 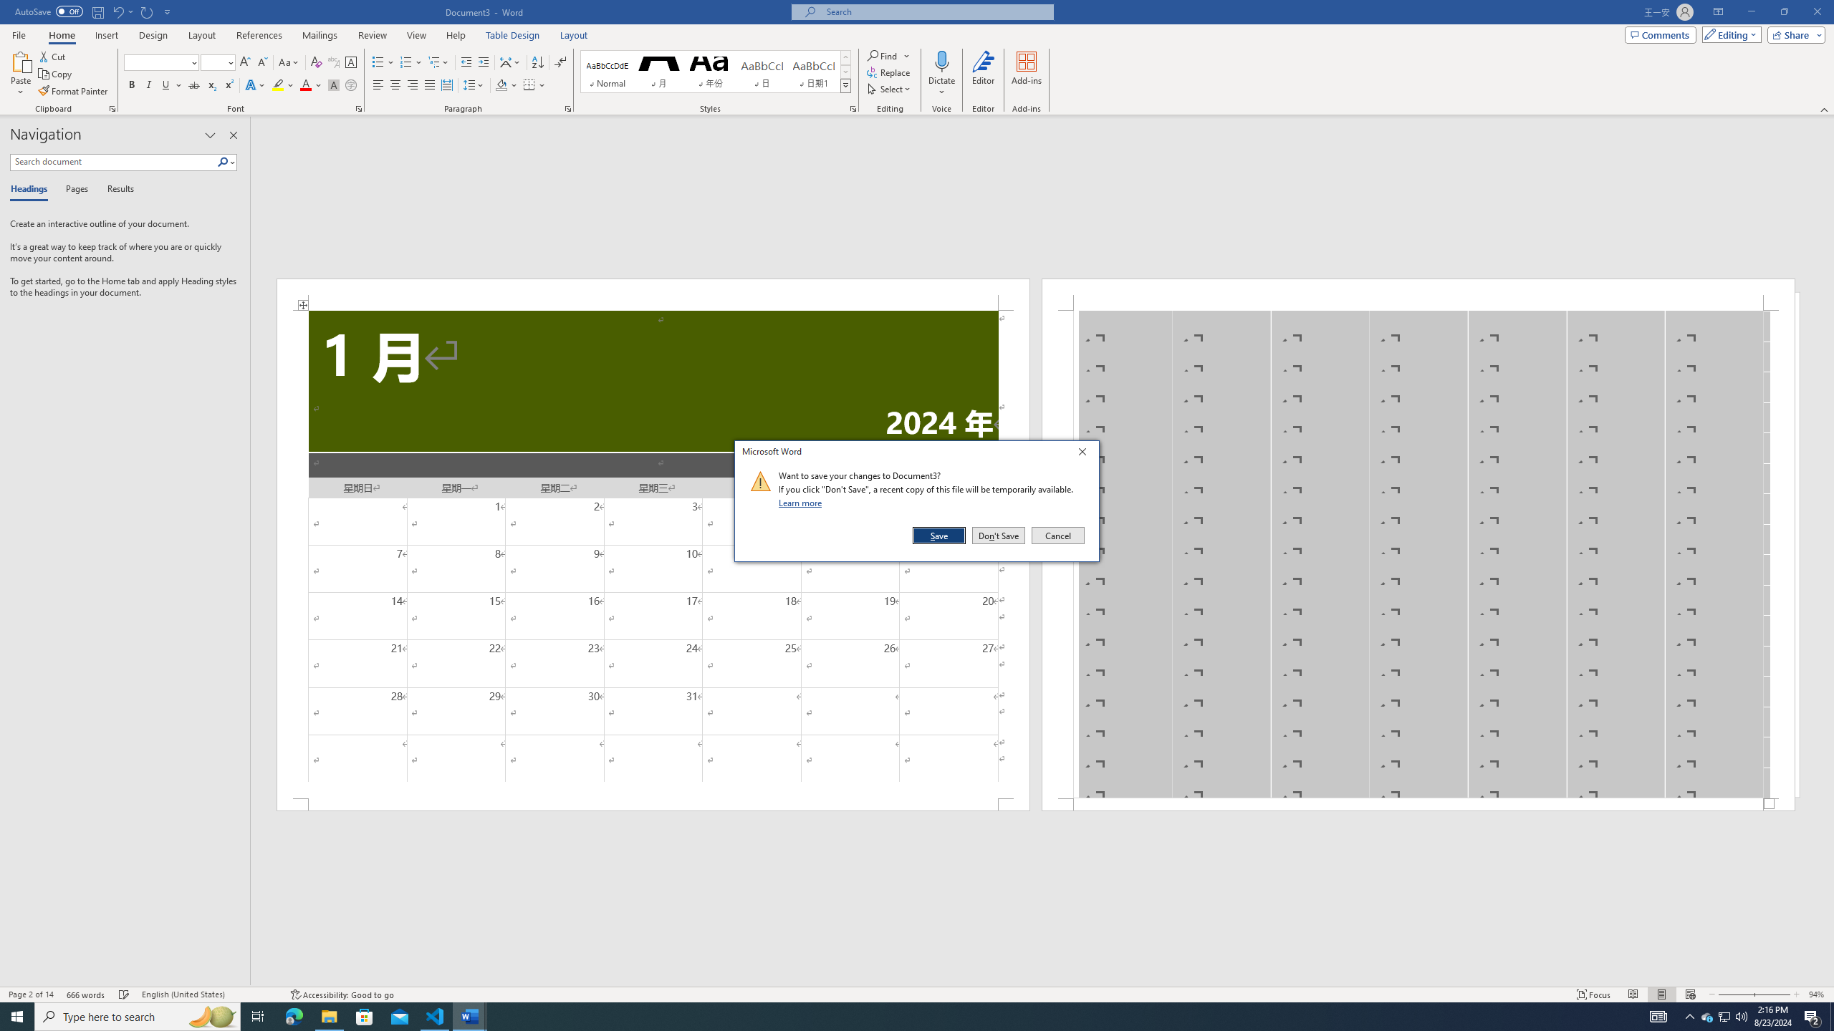 What do you see at coordinates (1691, 994) in the screenshot?
I see `Web Layout` at bounding box center [1691, 994].